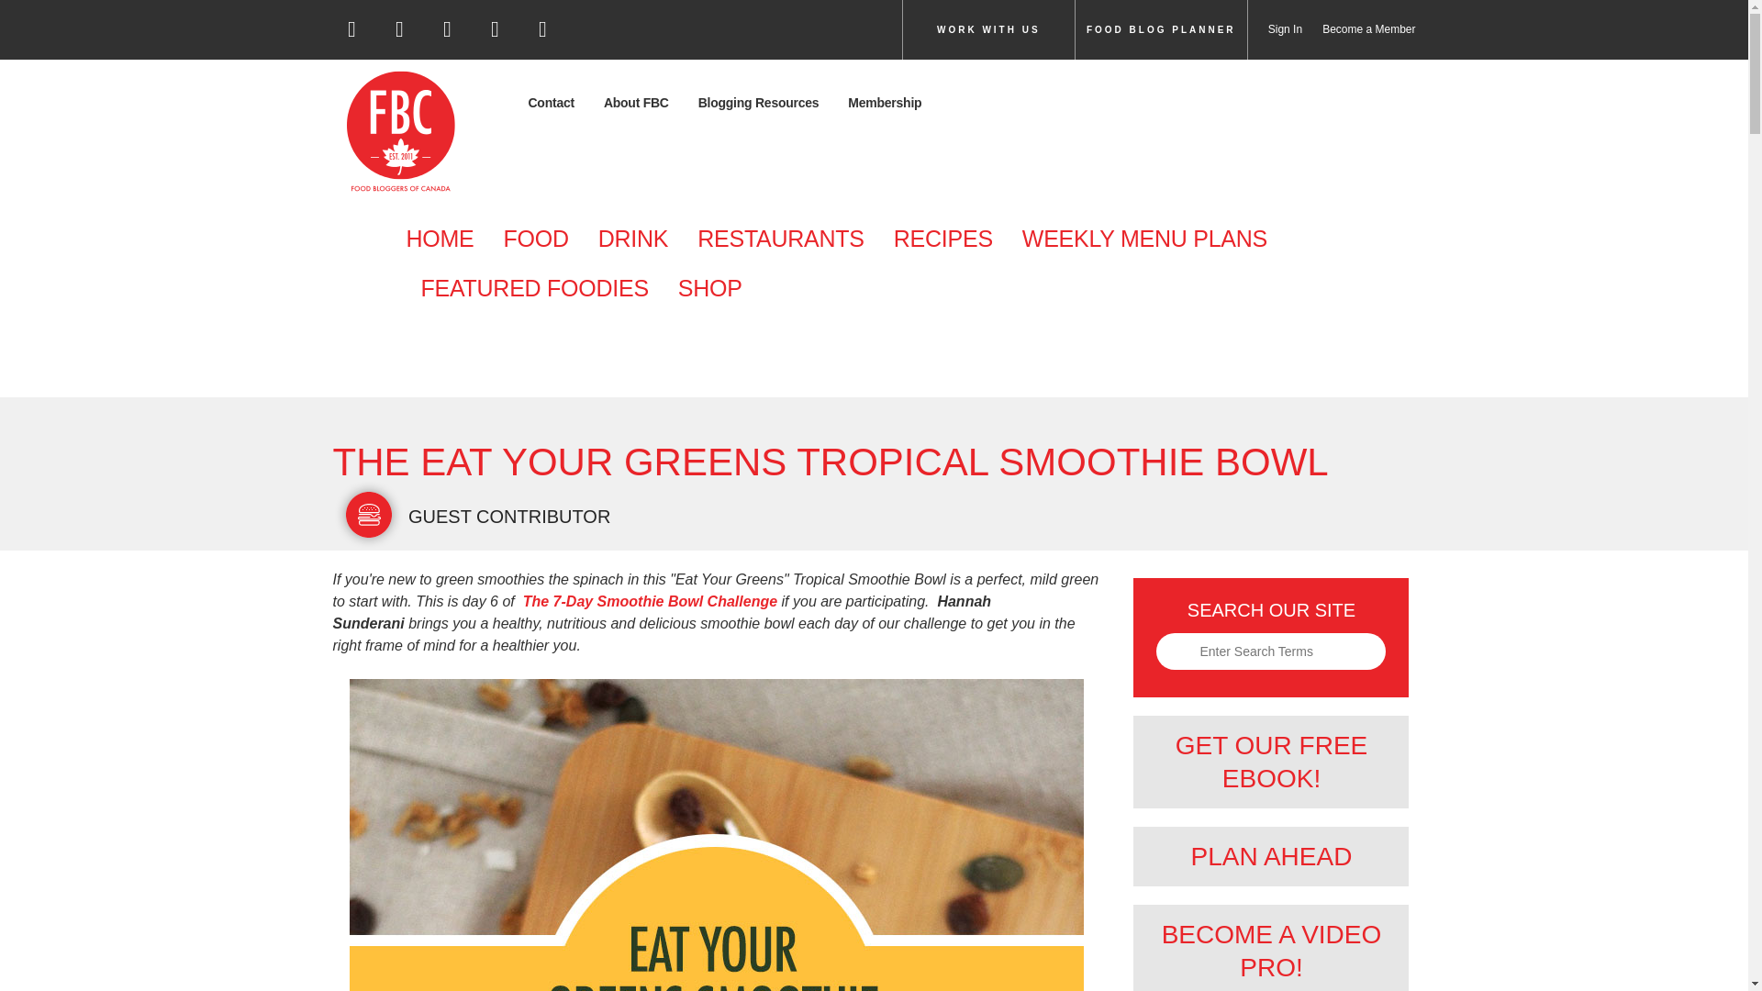 Image resolution: width=1762 pixels, height=991 pixels. Describe the element at coordinates (543, 35) in the screenshot. I see `YouTube` at that location.